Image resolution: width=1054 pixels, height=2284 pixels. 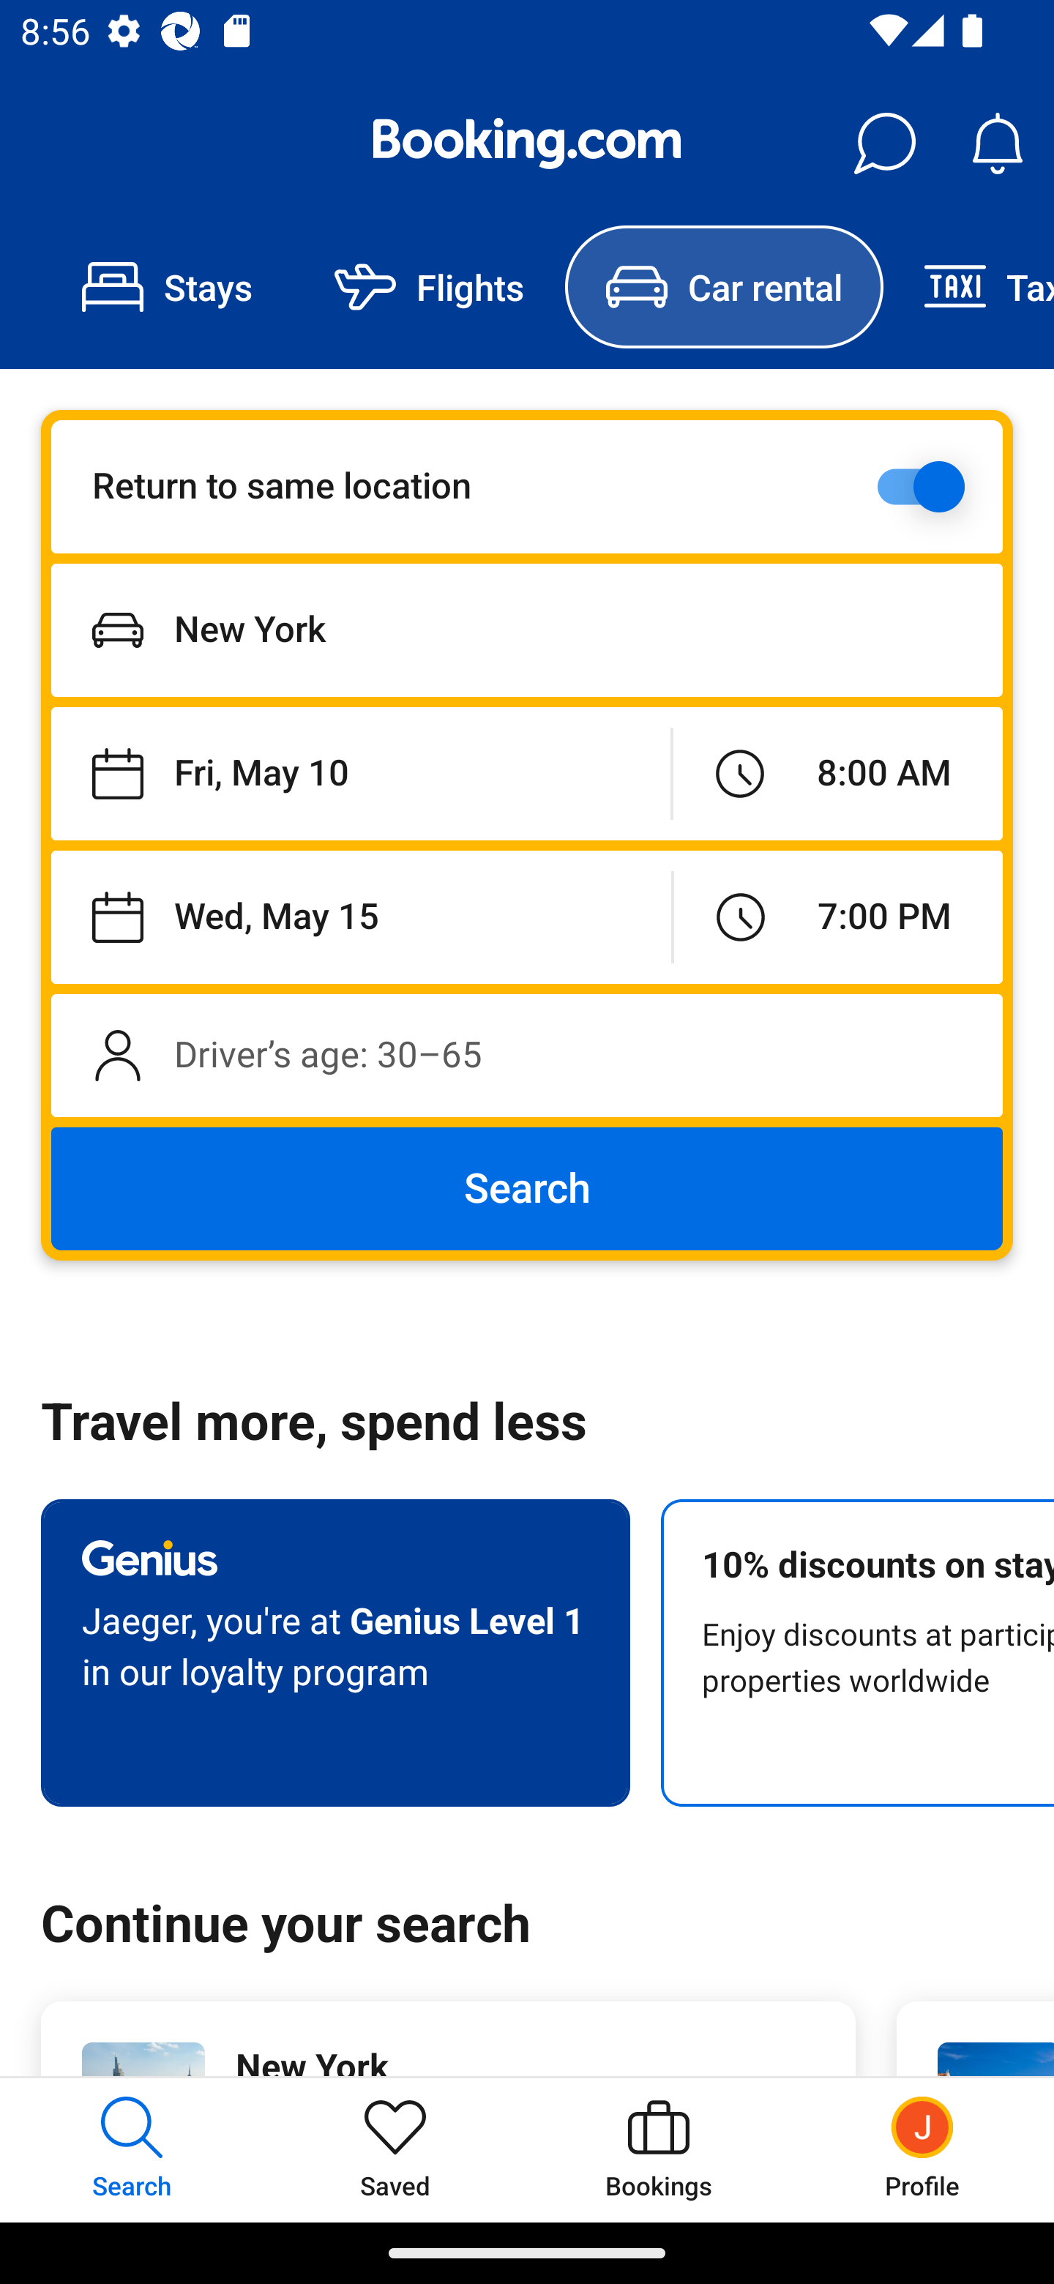 What do you see at coordinates (884, 143) in the screenshot?
I see `Messages` at bounding box center [884, 143].